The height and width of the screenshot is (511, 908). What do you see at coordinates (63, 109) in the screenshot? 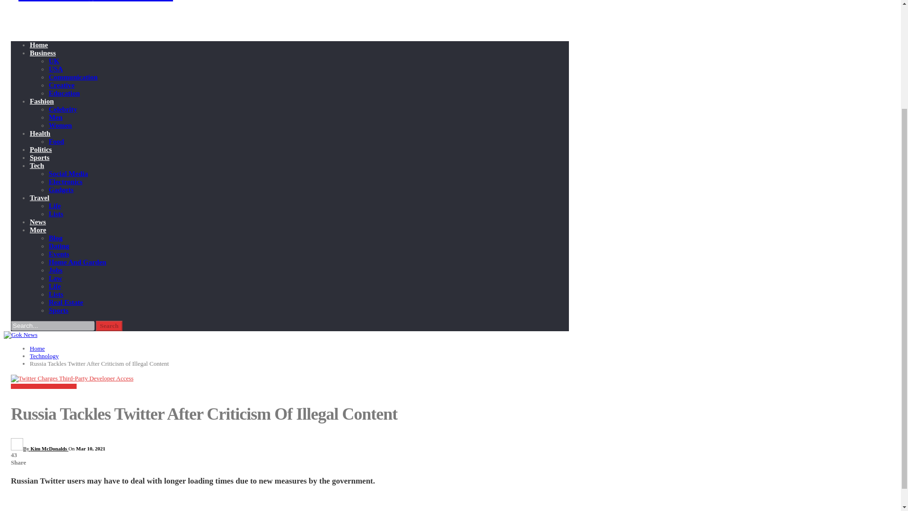
I see `Celebrity` at bounding box center [63, 109].